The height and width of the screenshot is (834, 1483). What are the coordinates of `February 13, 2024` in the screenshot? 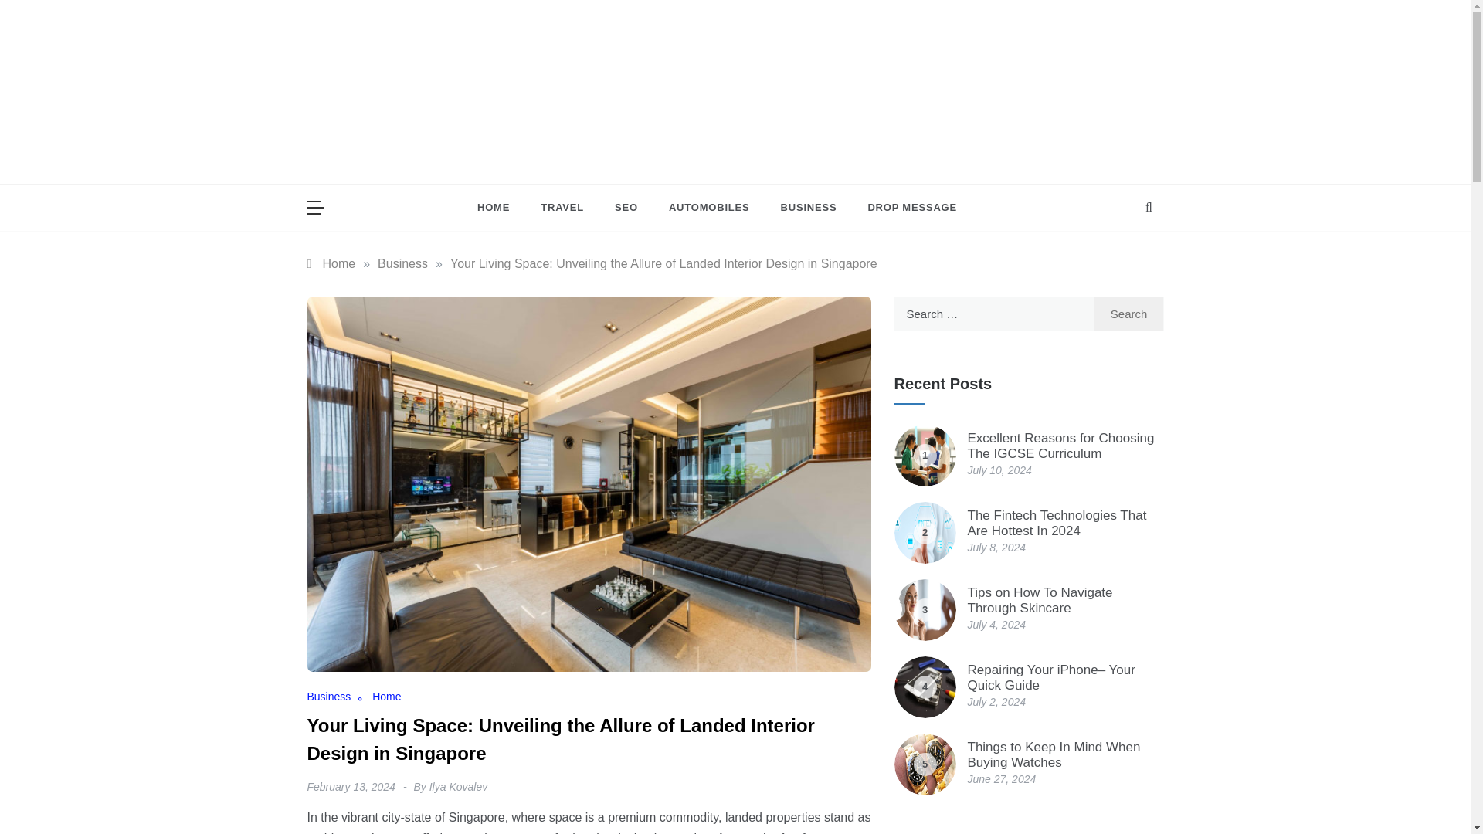 It's located at (351, 786).